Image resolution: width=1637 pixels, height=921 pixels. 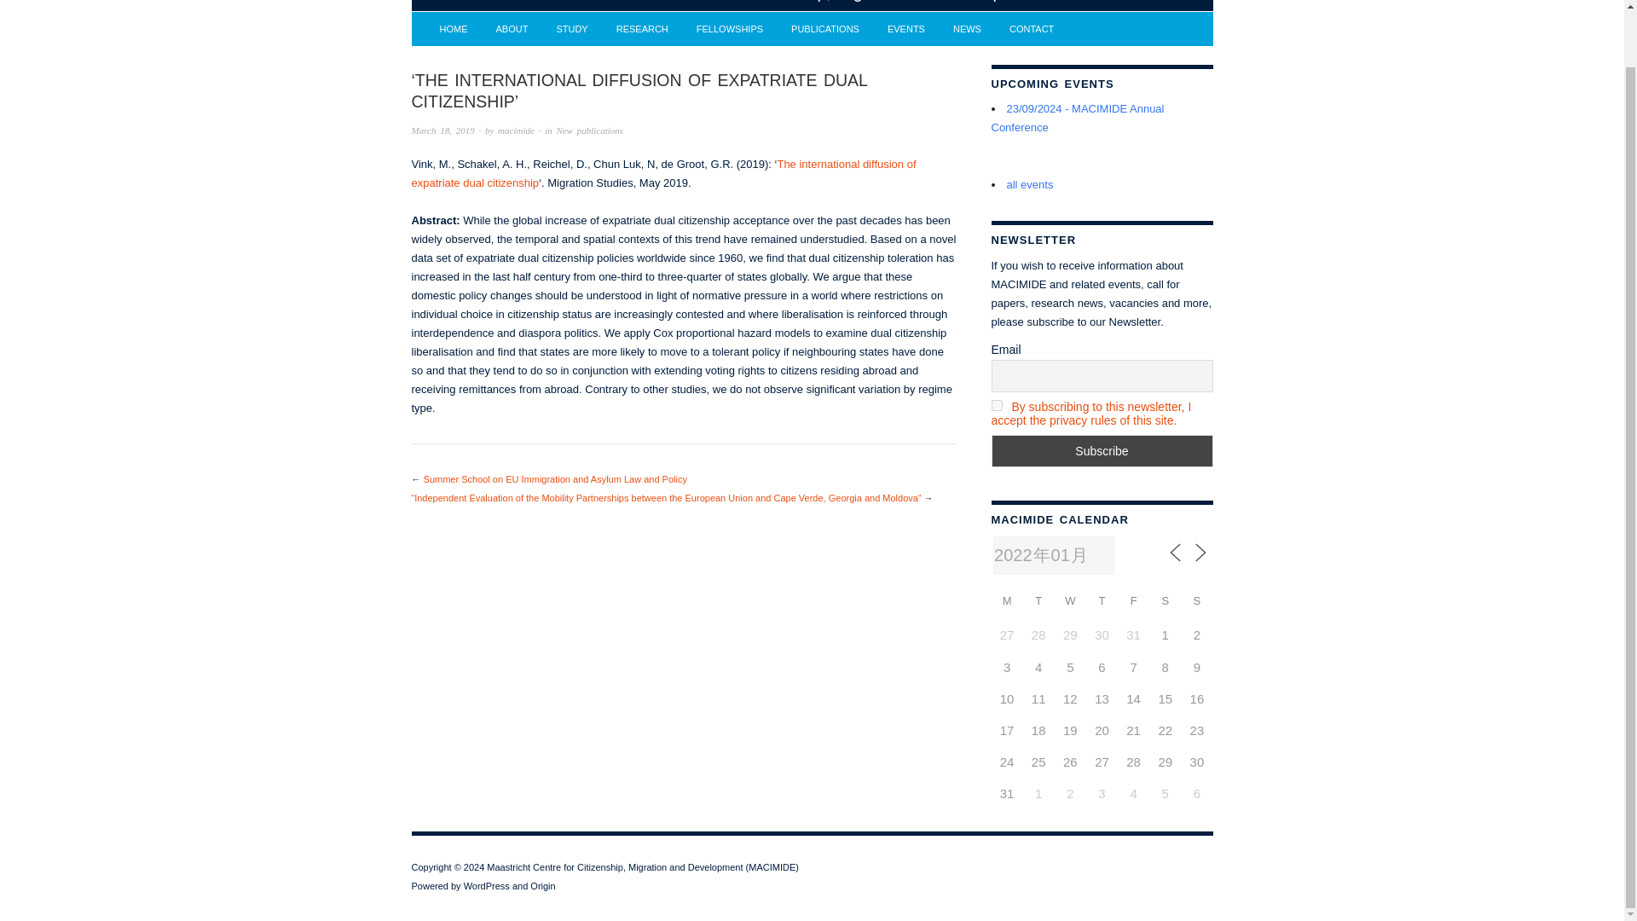 I want to click on NEWS, so click(x=967, y=29).